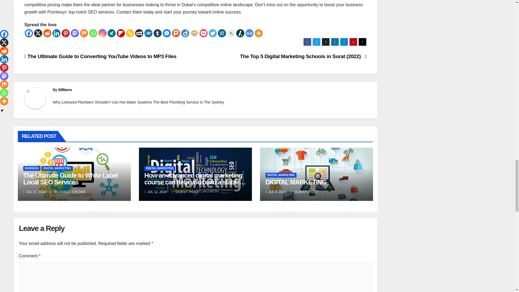 This screenshot has width=519, height=292. I want to click on Linkedin, so click(56, 33).